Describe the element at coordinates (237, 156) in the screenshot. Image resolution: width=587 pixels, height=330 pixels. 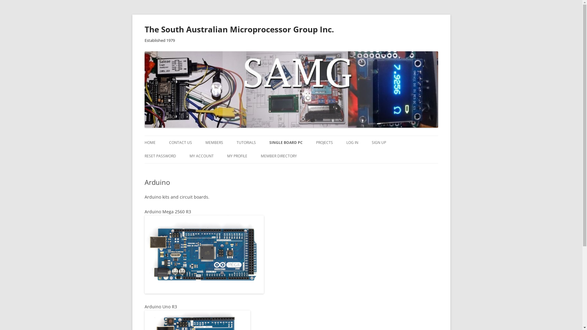
I see `MY PROFILE` at that location.